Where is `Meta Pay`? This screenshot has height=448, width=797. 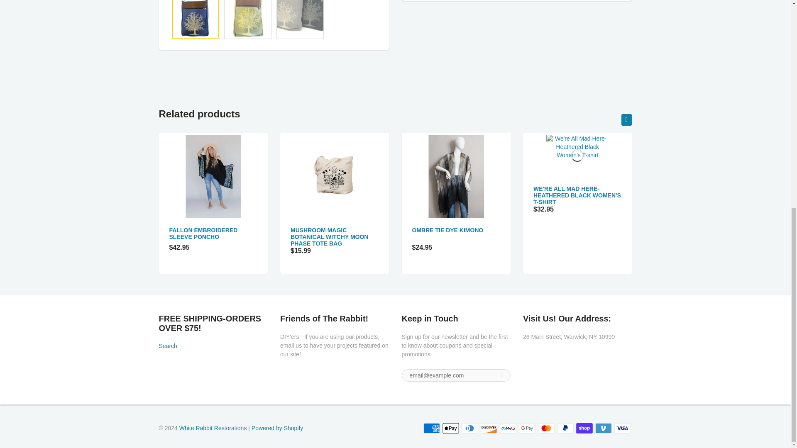
Meta Pay is located at coordinates (508, 428).